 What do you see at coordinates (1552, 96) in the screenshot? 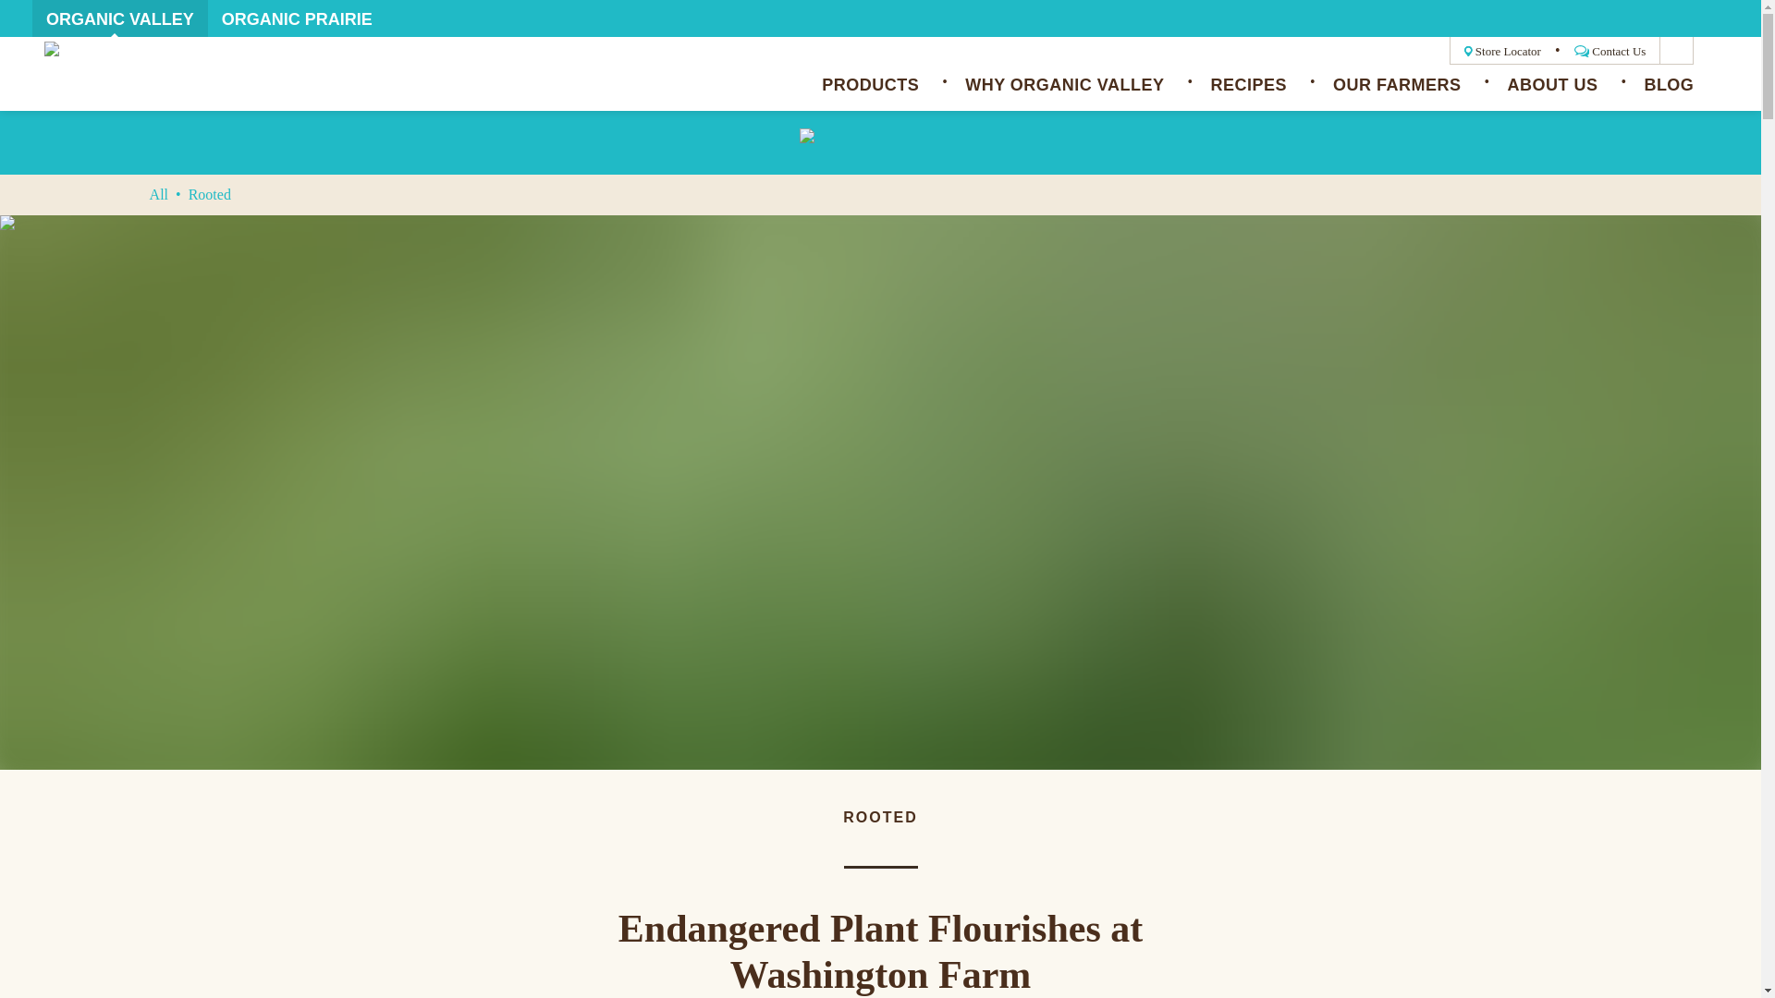
I see `ABOUT US` at bounding box center [1552, 96].